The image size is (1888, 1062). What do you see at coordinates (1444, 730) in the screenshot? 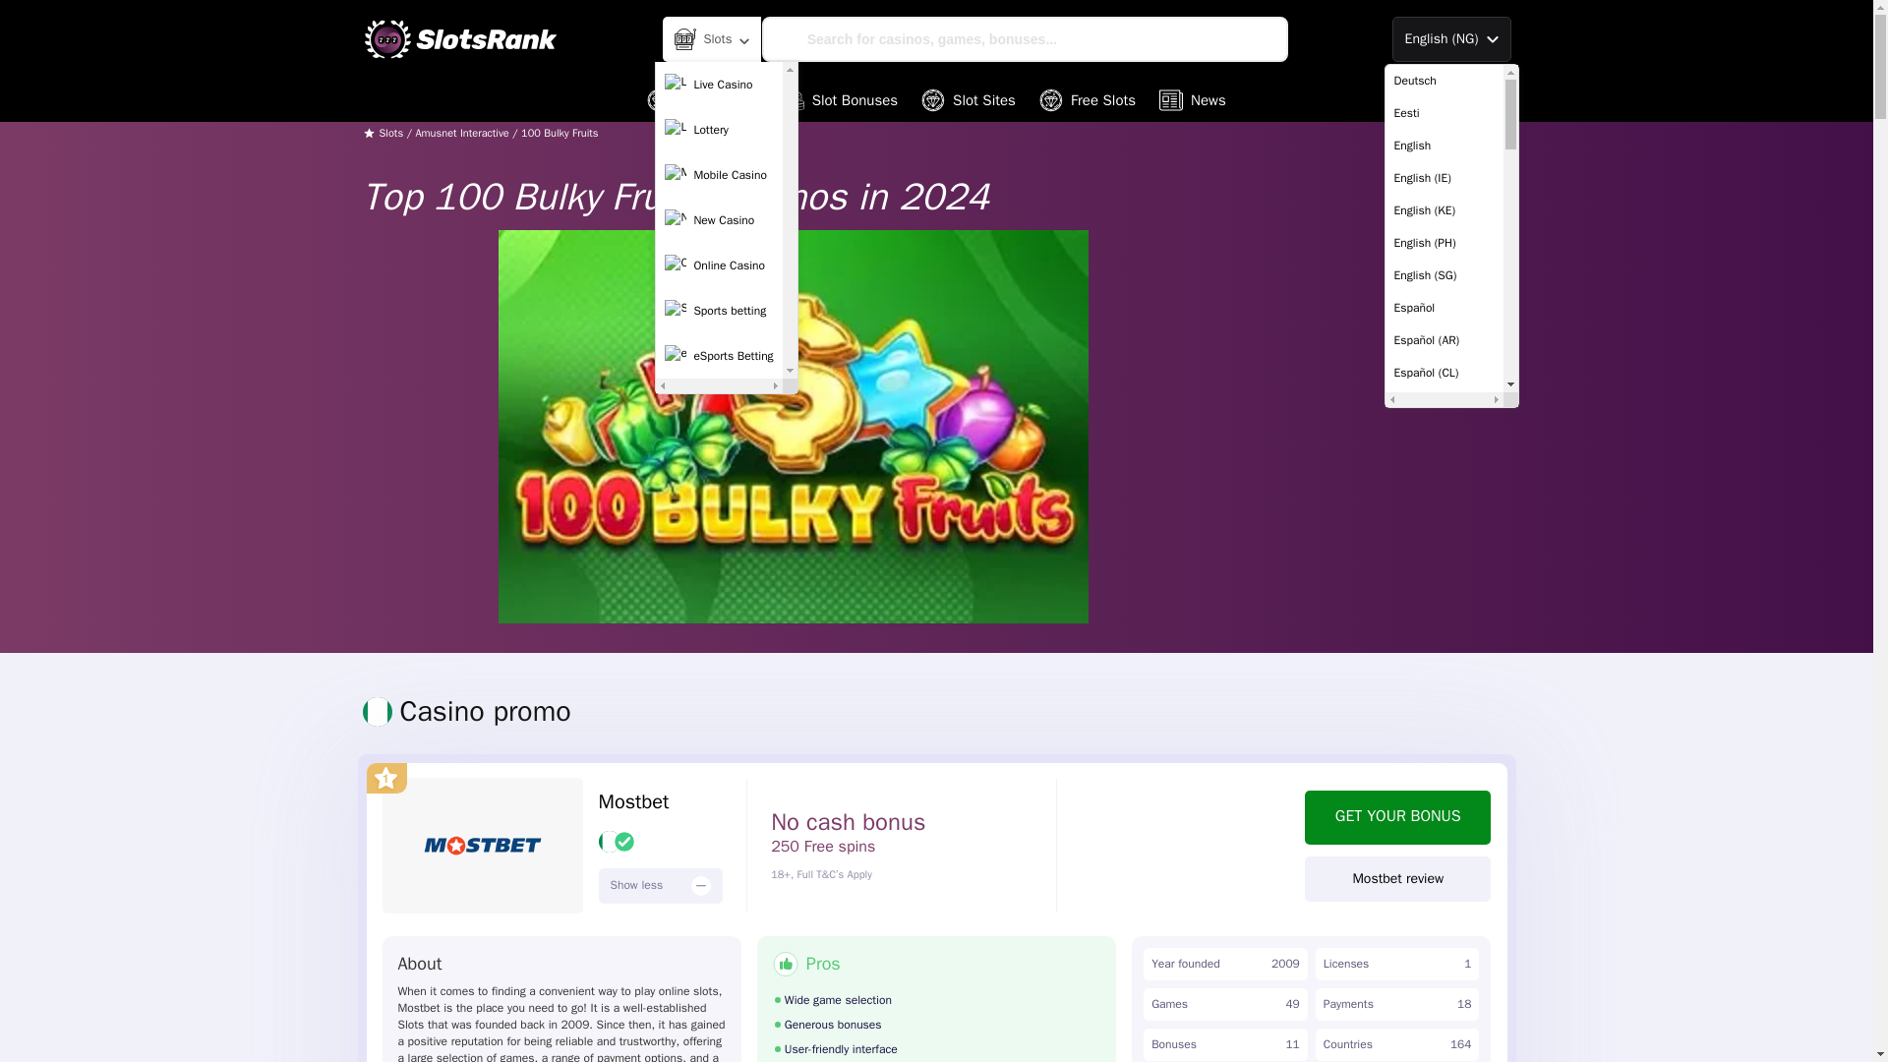
I see `Nederlands` at bounding box center [1444, 730].